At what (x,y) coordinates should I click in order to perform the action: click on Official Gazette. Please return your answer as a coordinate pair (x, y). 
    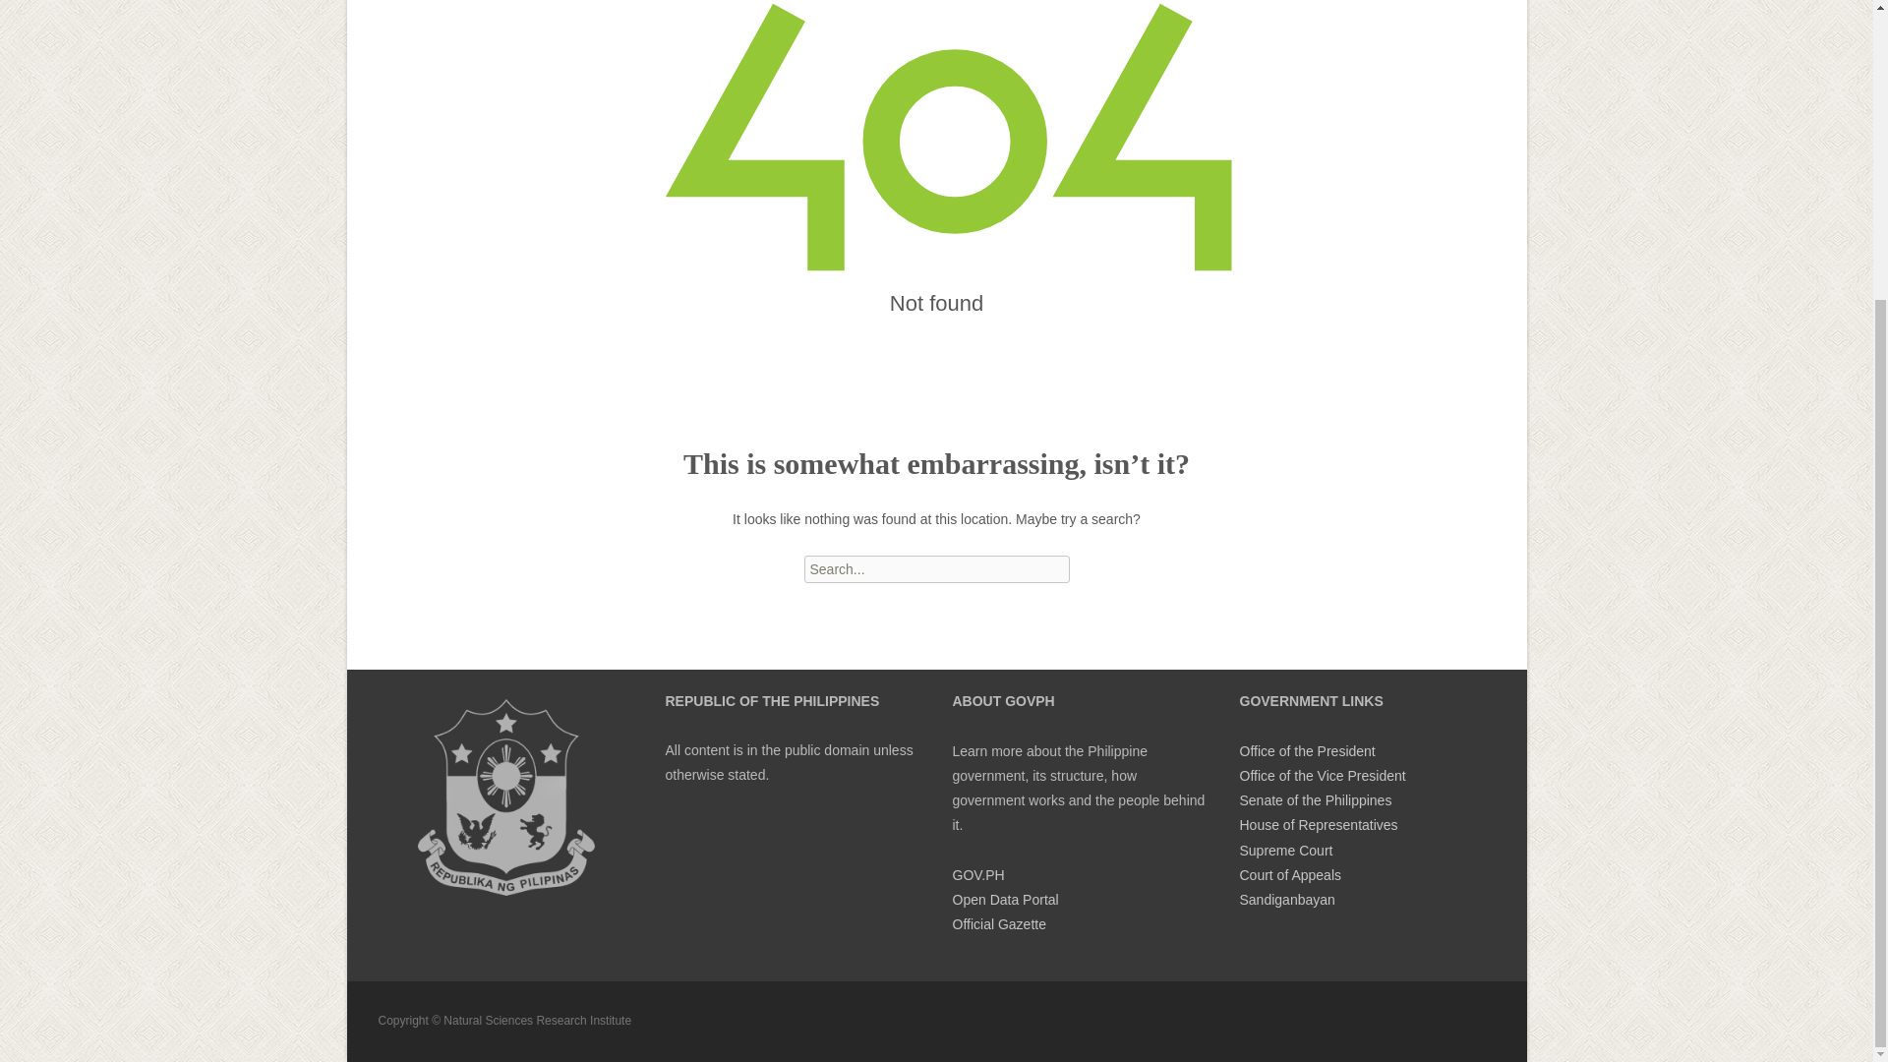
    Looking at the image, I should click on (998, 924).